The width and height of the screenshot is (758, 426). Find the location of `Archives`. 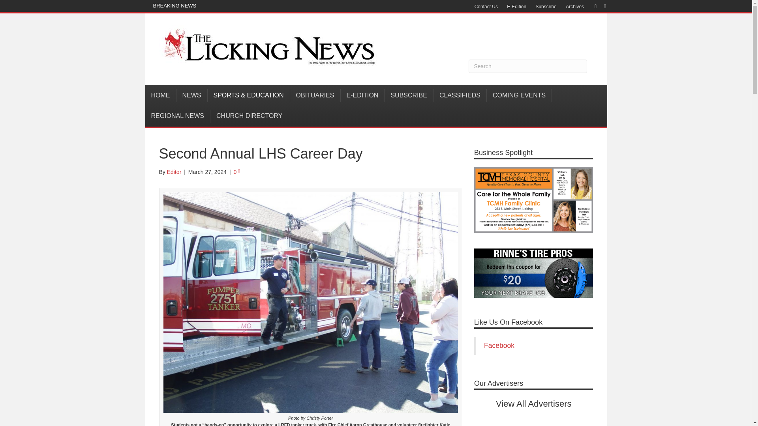

Archives is located at coordinates (575, 7).